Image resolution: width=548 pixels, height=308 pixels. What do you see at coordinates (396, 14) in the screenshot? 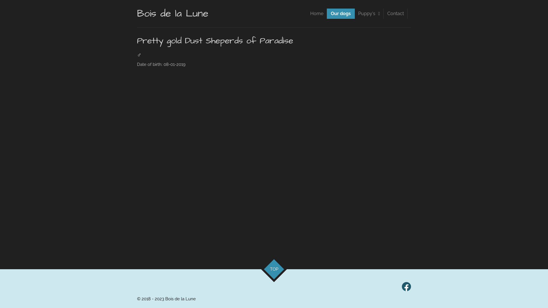
I see `Contact` at bounding box center [396, 14].